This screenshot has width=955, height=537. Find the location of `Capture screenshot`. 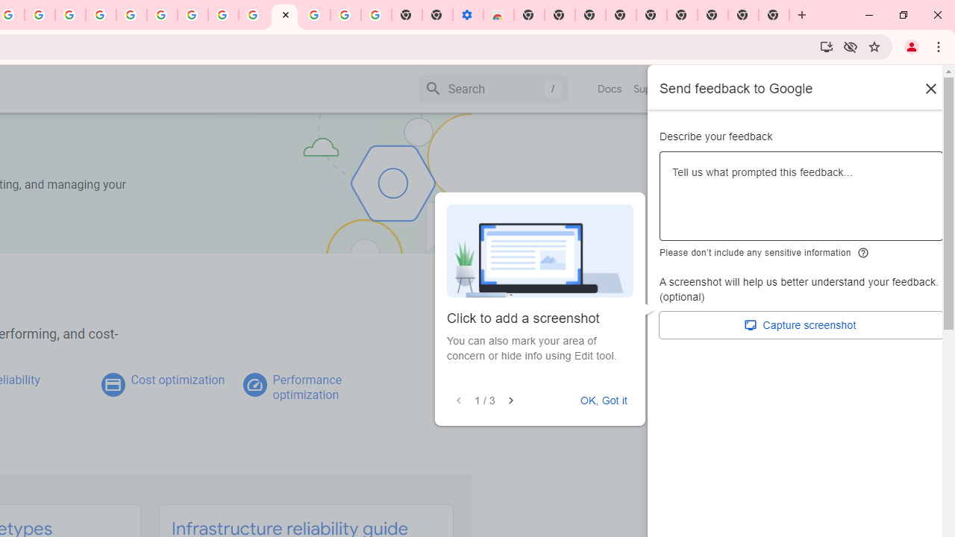

Capture screenshot is located at coordinates (801, 325).